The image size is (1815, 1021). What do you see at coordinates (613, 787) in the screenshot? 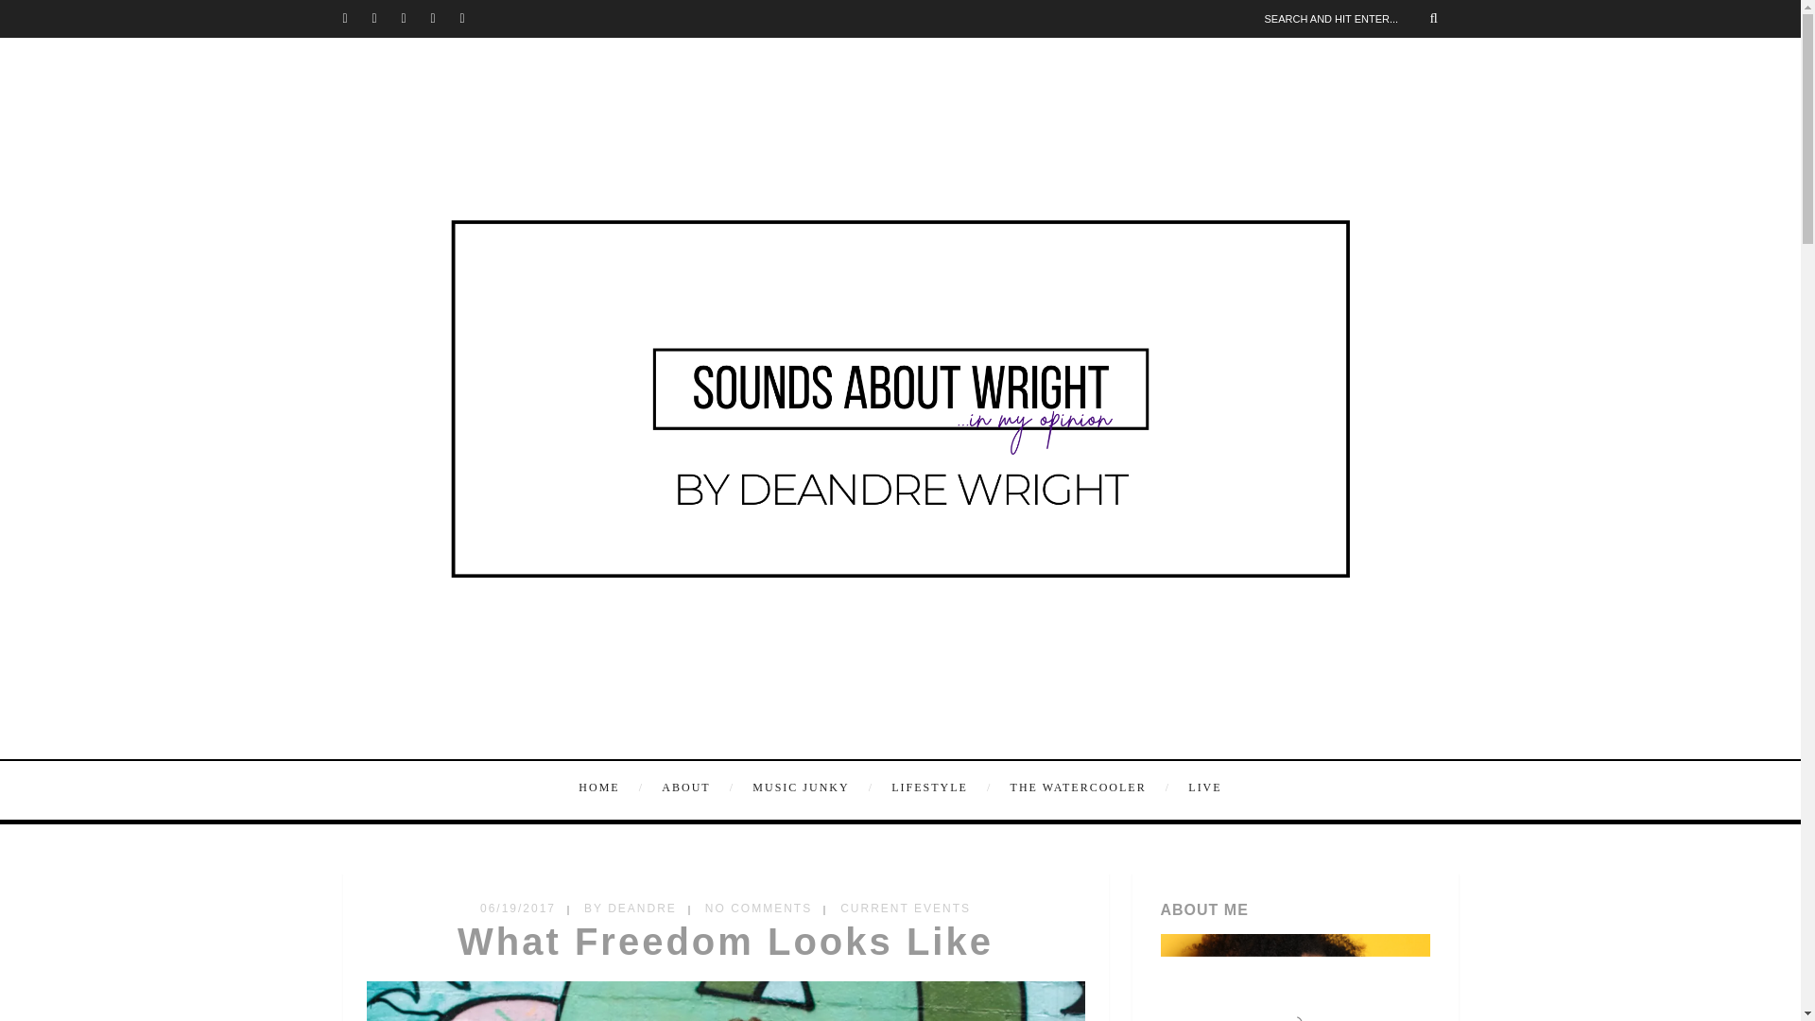
I see `HOME` at bounding box center [613, 787].